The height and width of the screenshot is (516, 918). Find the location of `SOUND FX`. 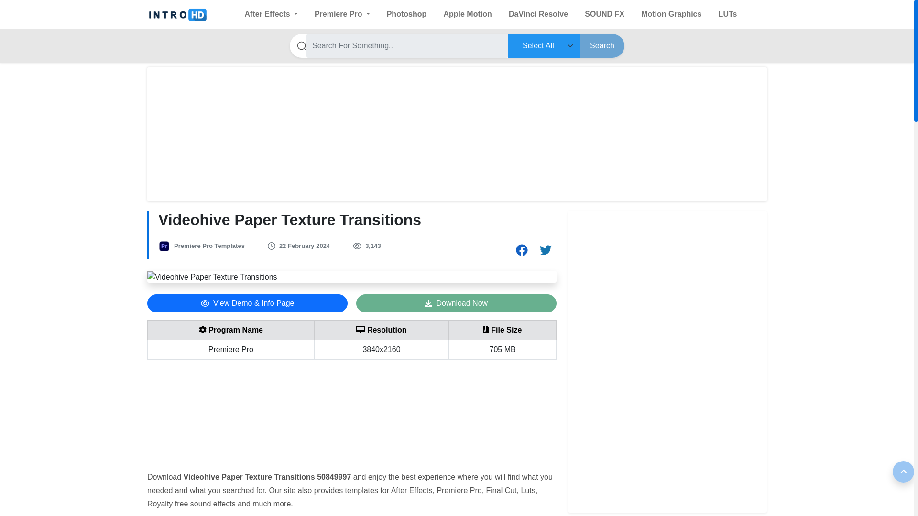

SOUND FX is located at coordinates (604, 14).